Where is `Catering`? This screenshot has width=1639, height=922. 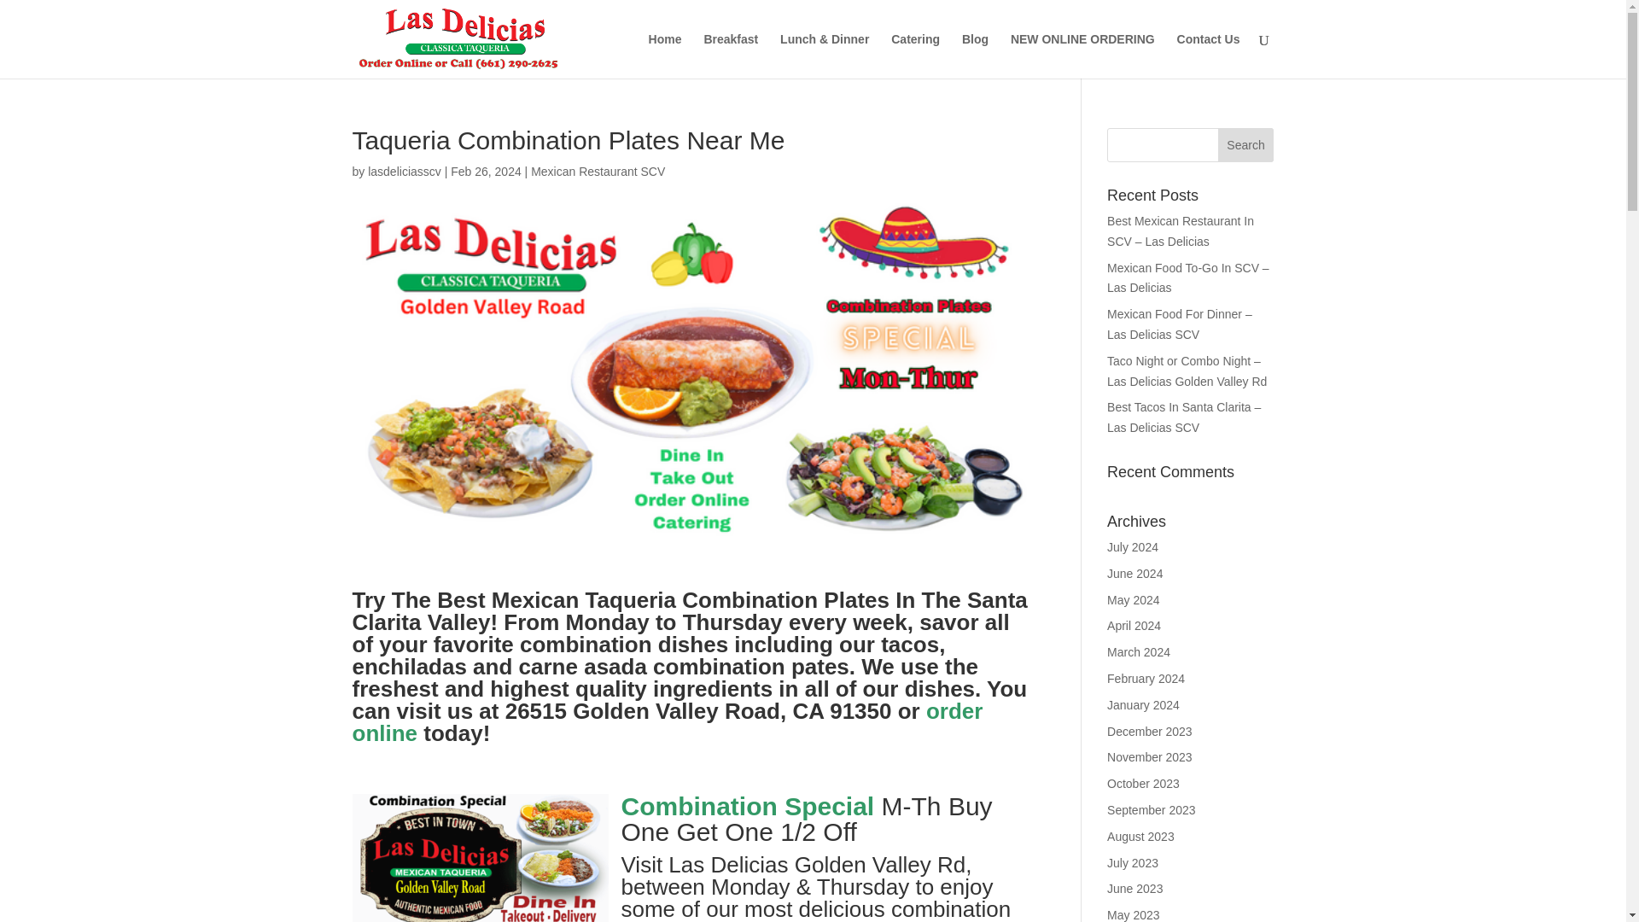 Catering is located at coordinates (915, 55).